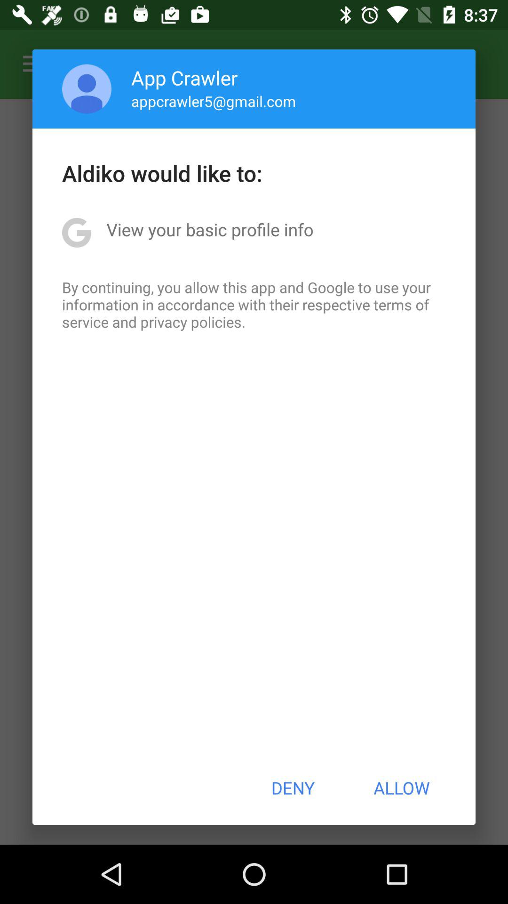 The width and height of the screenshot is (508, 904). What do you see at coordinates (87, 89) in the screenshot?
I see `tap app to the left of the app crawler` at bounding box center [87, 89].